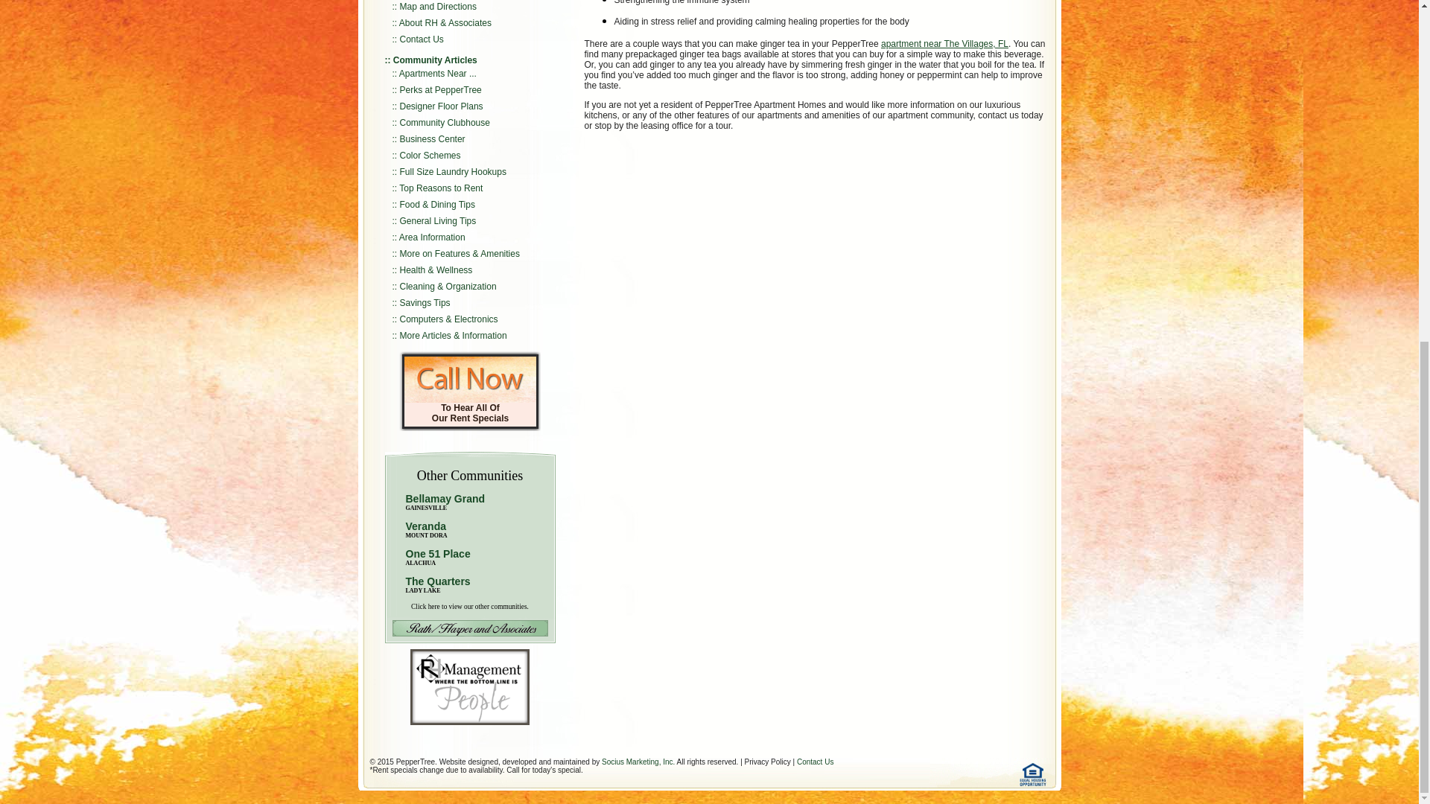 The height and width of the screenshot is (804, 1430). What do you see at coordinates (435, 60) in the screenshot?
I see `Designer Floor Plans` at bounding box center [435, 60].